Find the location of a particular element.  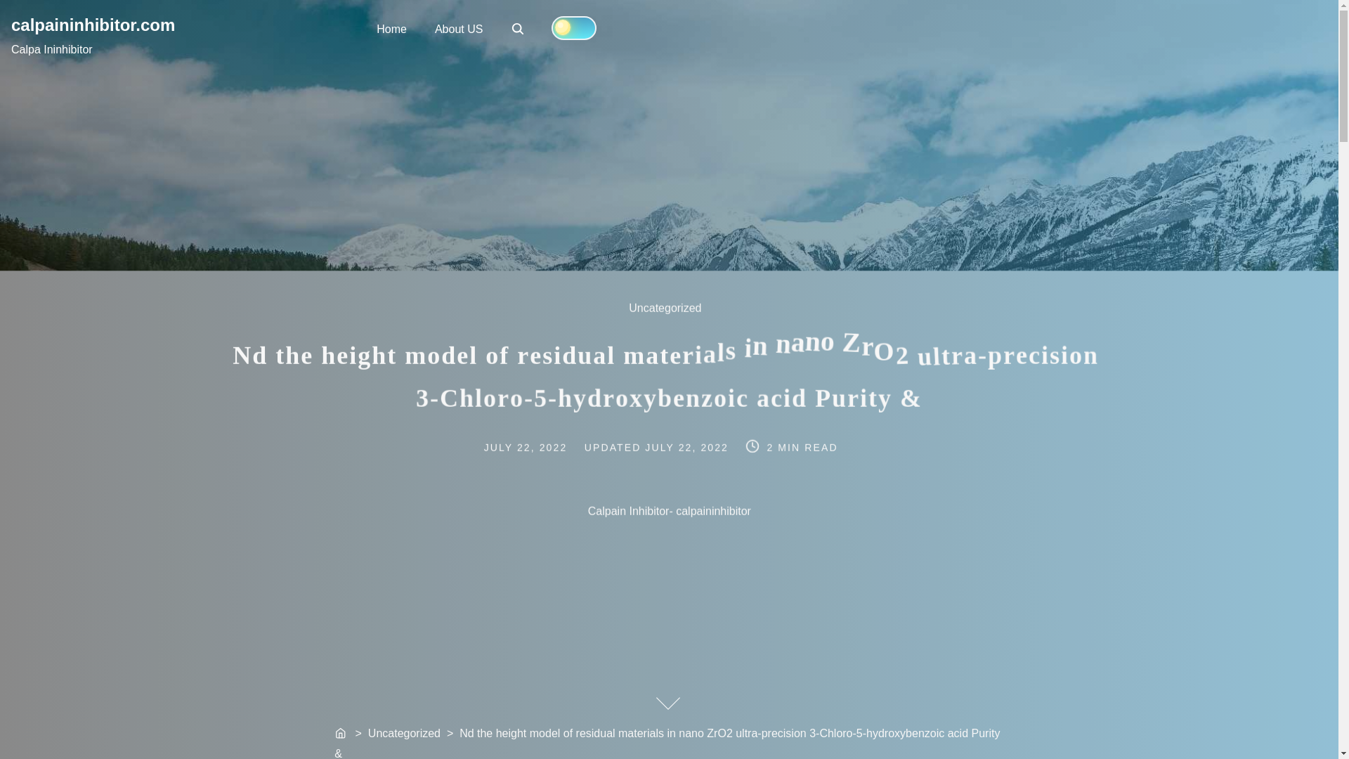

Search is located at coordinates (458, 28).